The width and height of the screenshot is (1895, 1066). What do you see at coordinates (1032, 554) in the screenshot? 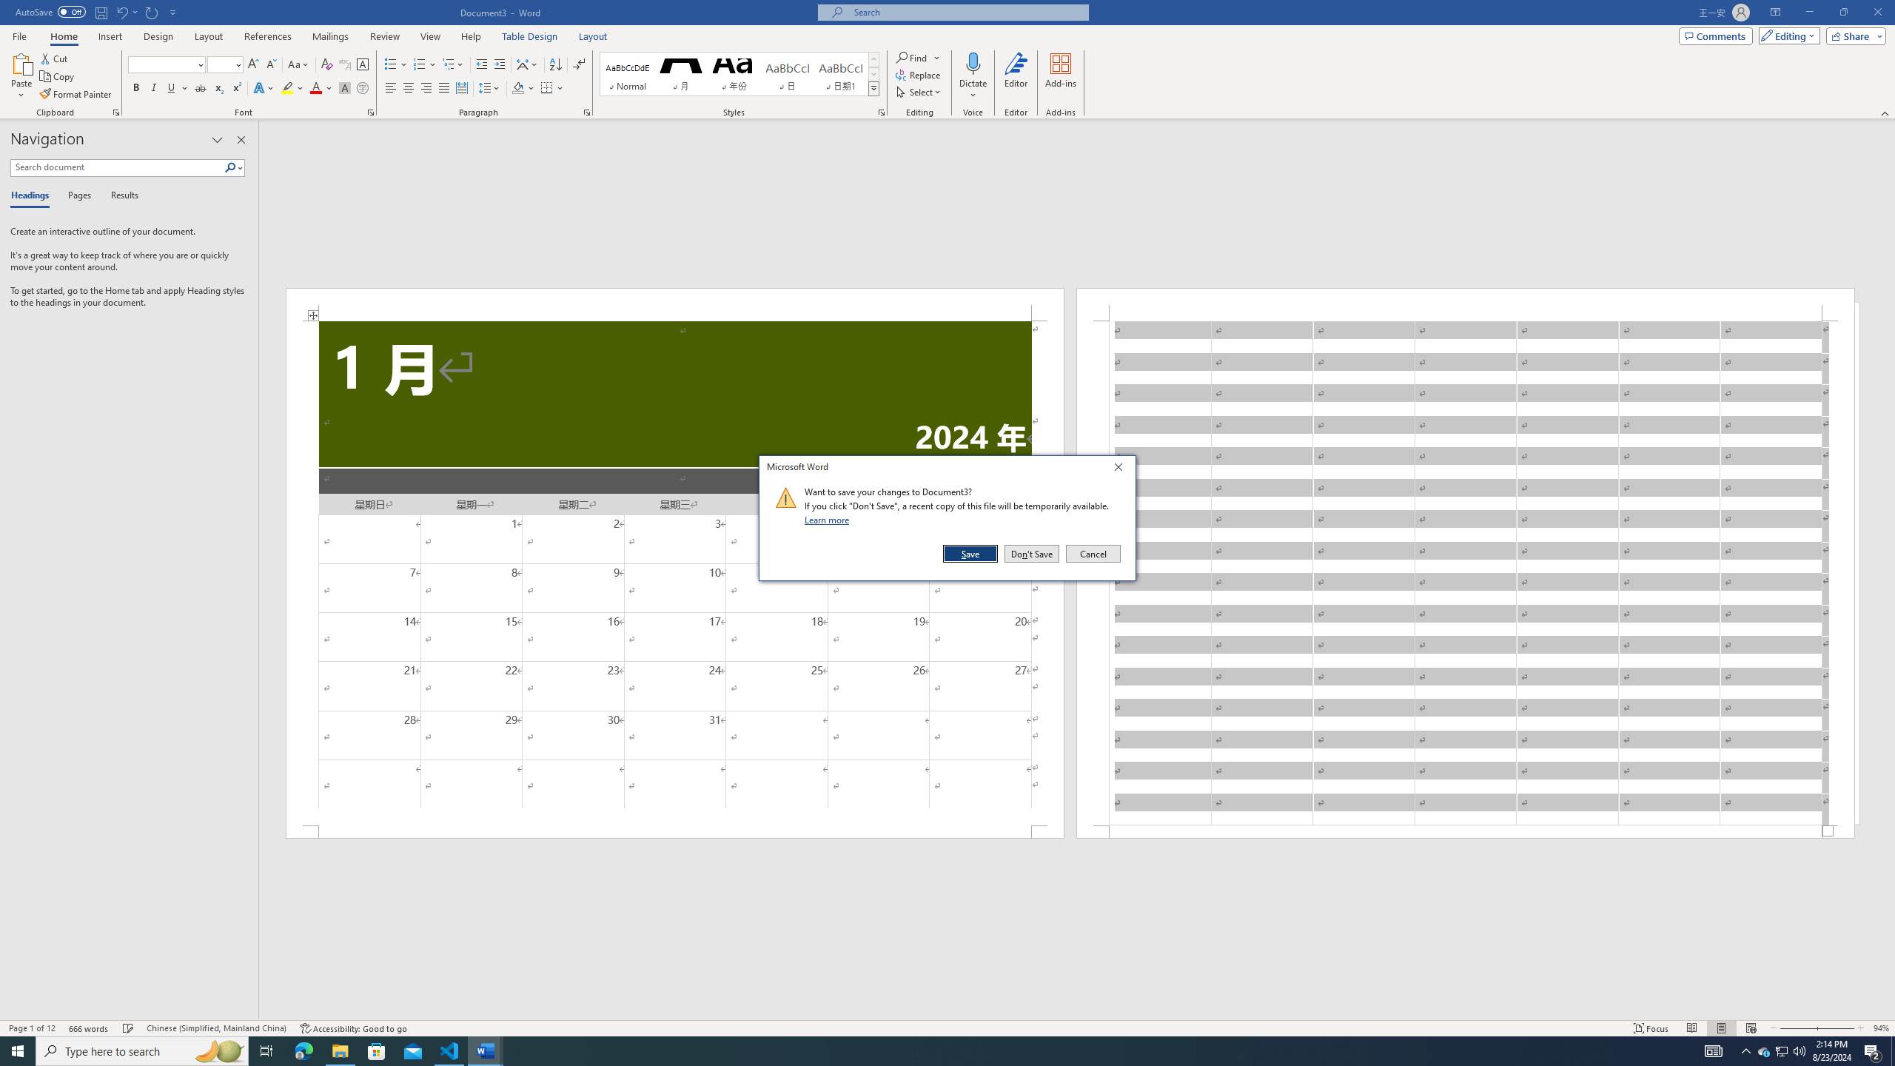
I see `Don't Save` at bounding box center [1032, 554].